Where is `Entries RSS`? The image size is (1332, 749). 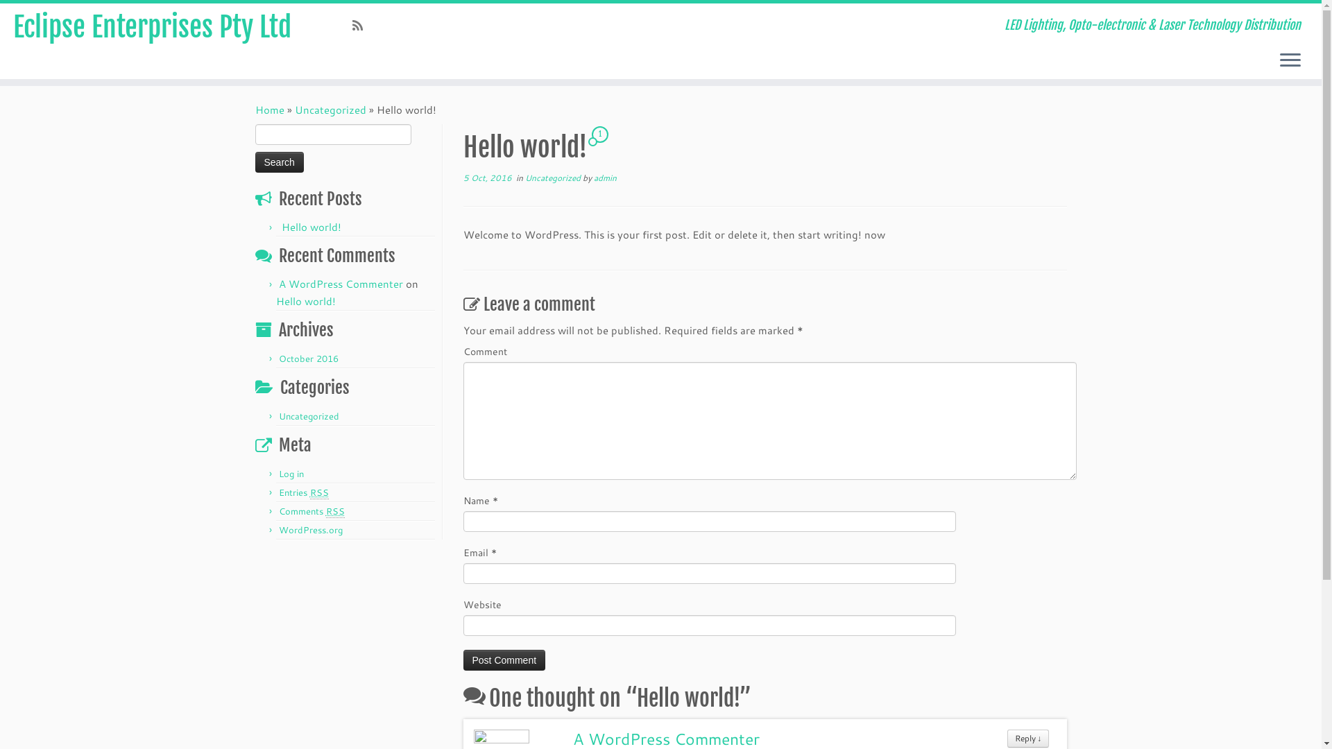
Entries RSS is located at coordinates (304, 492).